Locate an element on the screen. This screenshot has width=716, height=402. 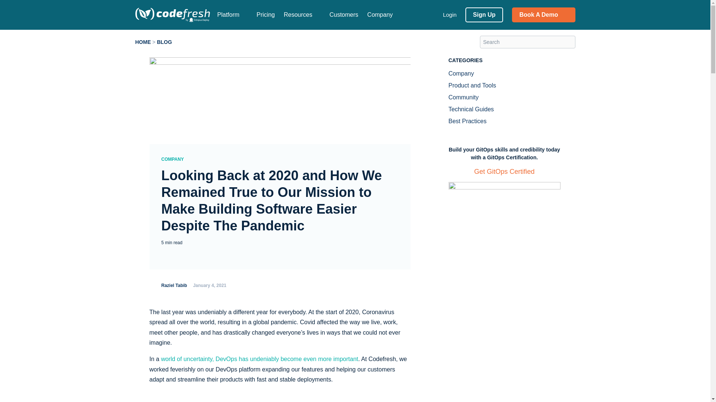
Login is located at coordinates (450, 15).